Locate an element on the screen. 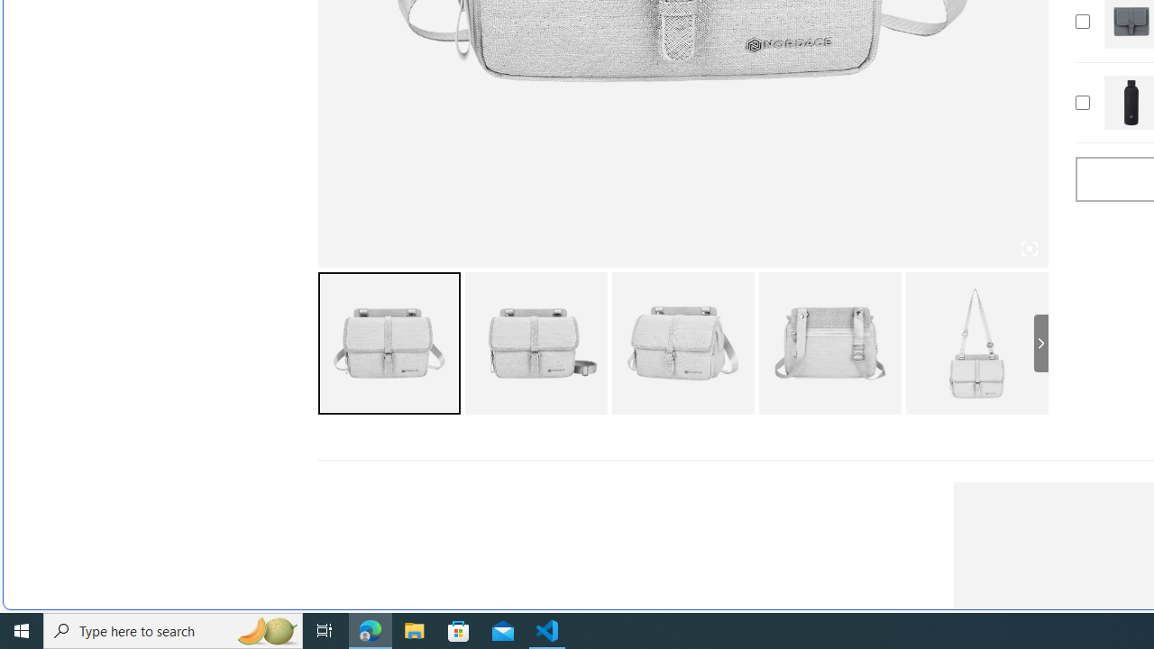 This screenshot has height=649, width=1154. Class: iconic-woothumbs-fullscreen is located at coordinates (1028, 249).